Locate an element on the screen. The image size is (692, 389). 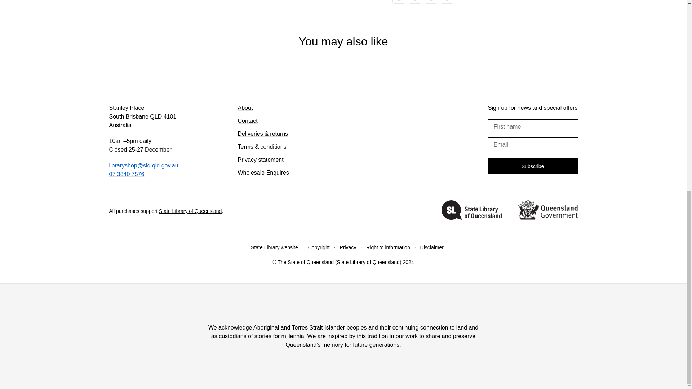
Go to Queensland State Library homepage is located at coordinates (471, 211).